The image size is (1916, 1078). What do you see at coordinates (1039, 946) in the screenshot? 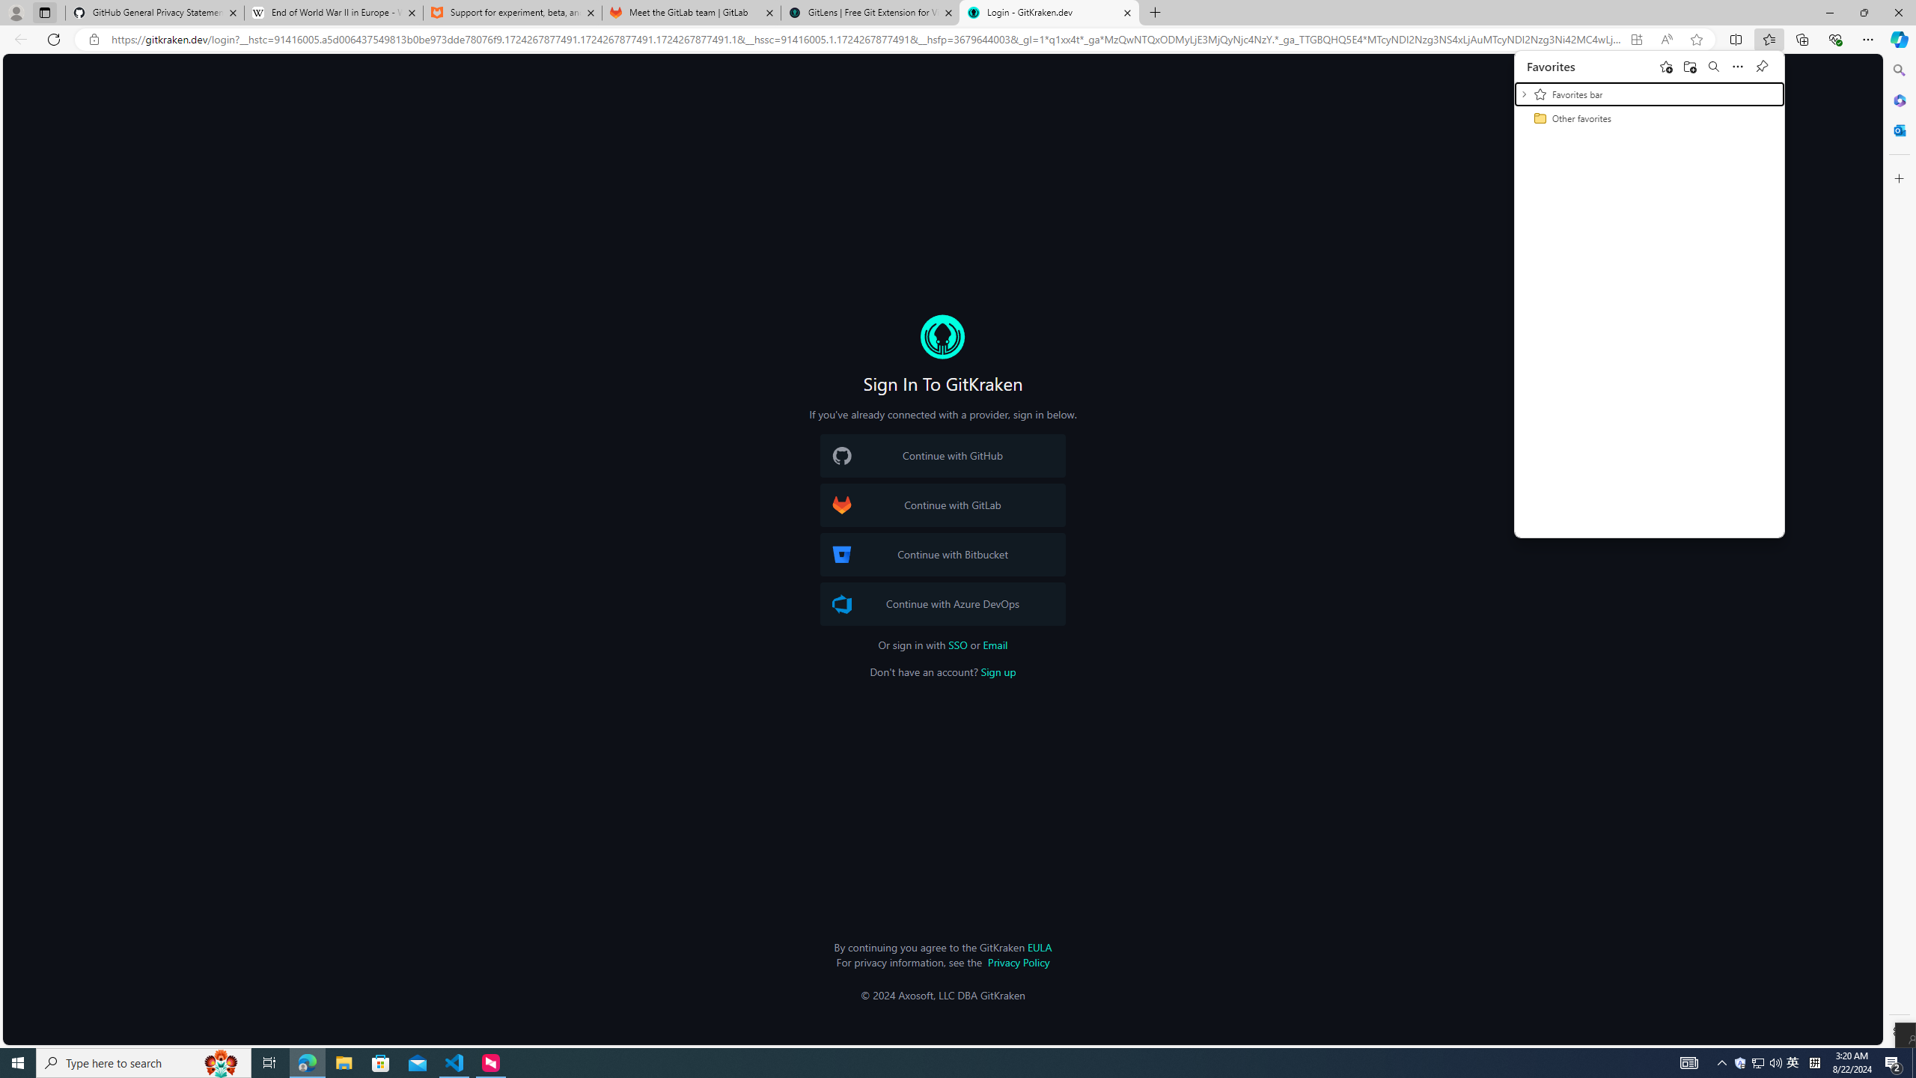
I see `EULA` at bounding box center [1039, 946].